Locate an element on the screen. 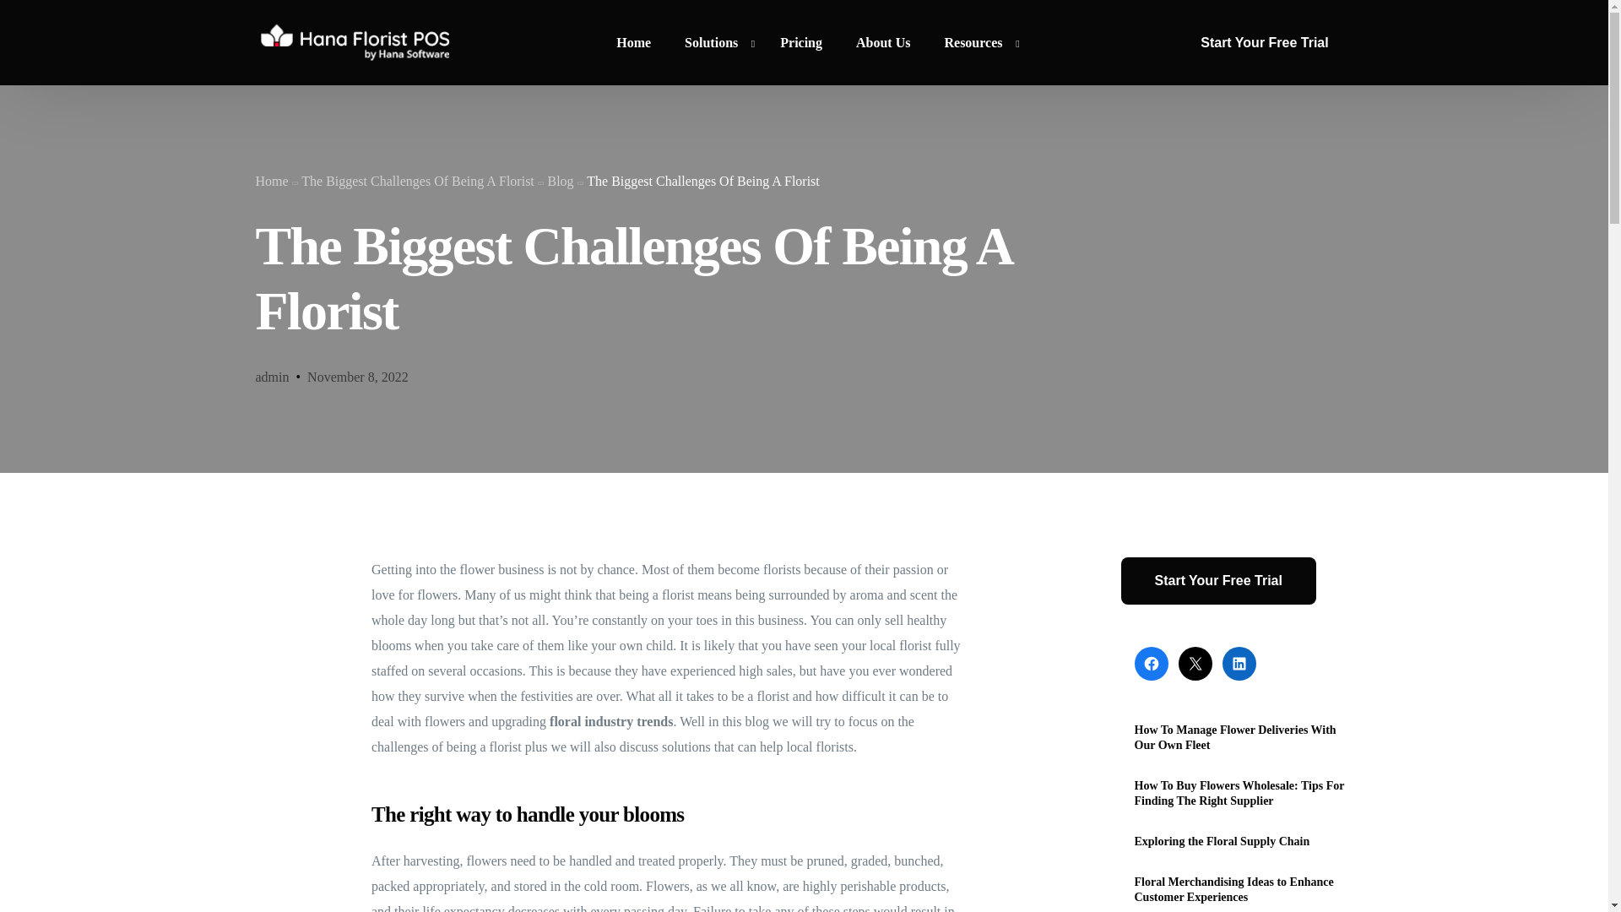 Image resolution: width=1621 pixels, height=912 pixels. The Biggest Challenges Of Being A Florist is located at coordinates (418, 181).